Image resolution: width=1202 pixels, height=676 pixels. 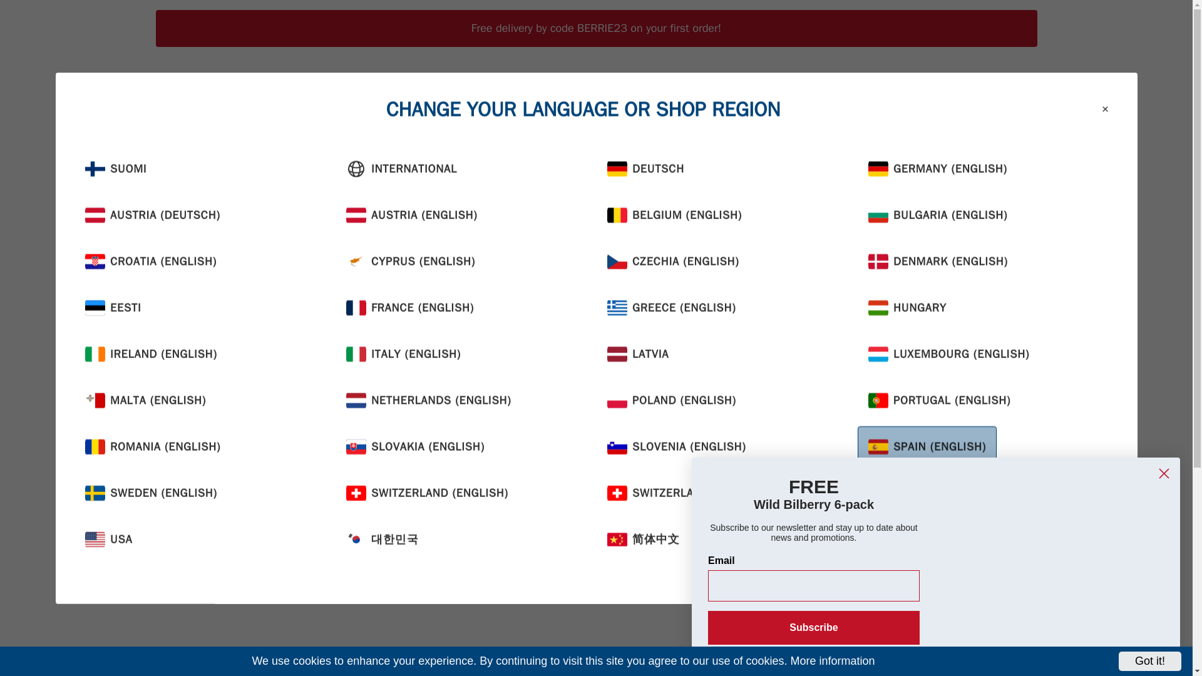 I want to click on OUR STORY, so click(x=765, y=86).